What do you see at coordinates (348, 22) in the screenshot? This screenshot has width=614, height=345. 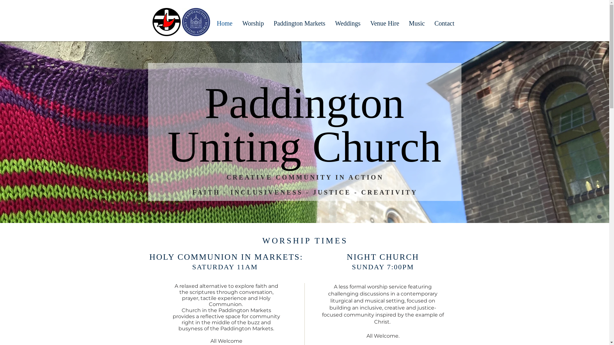 I see `Weddings` at bounding box center [348, 22].